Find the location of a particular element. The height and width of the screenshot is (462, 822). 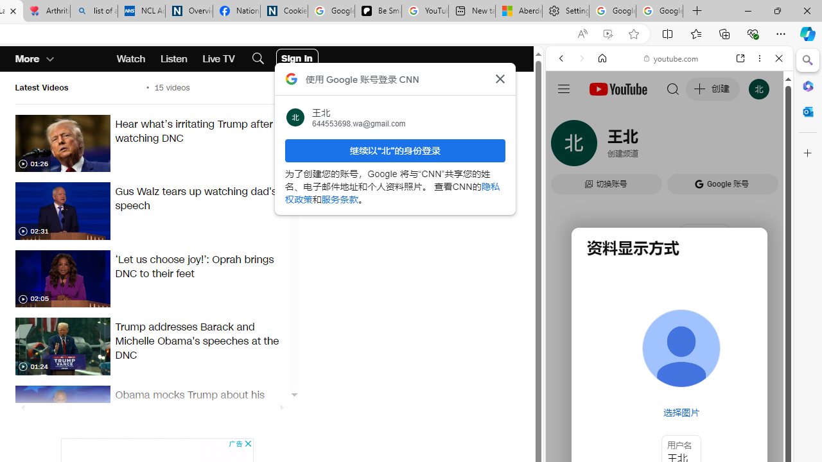

Trailer #2 [HD] is located at coordinates (669, 381).